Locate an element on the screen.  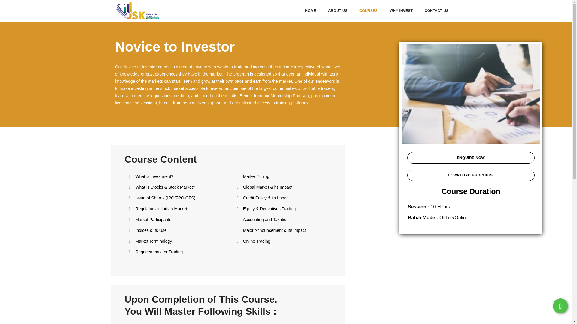
Jsk is located at coordinates (137, 10).